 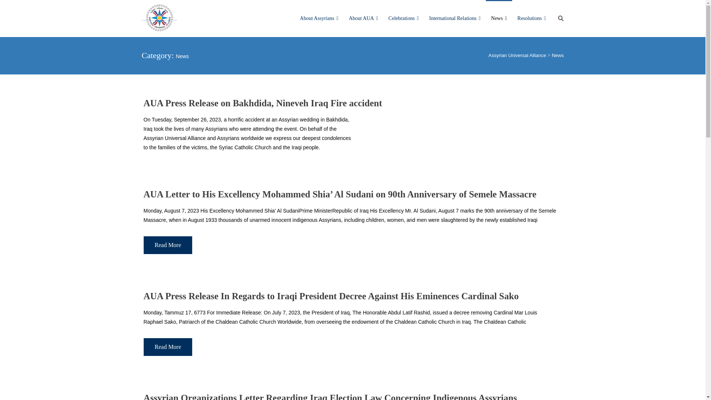 I want to click on About AUA, so click(x=363, y=19).